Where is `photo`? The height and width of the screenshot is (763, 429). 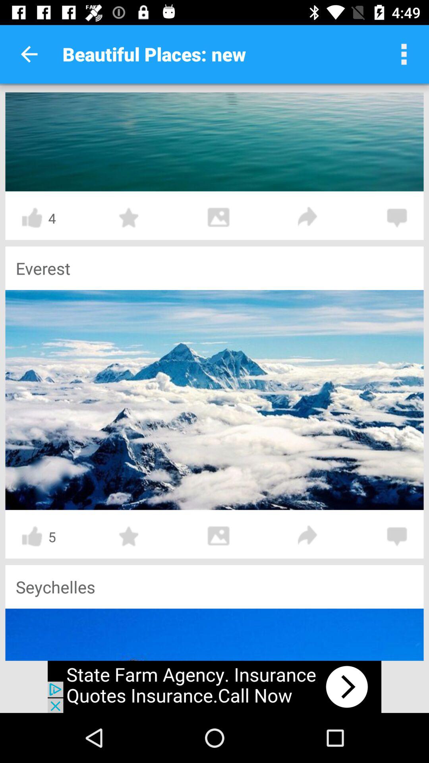
photo is located at coordinates (218, 536).